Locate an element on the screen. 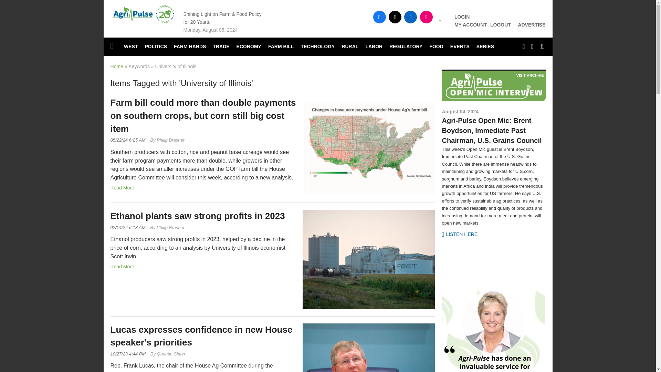 Image resolution: width=661 pixels, height=372 pixels. FARM BILL is located at coordinates (281, 47).